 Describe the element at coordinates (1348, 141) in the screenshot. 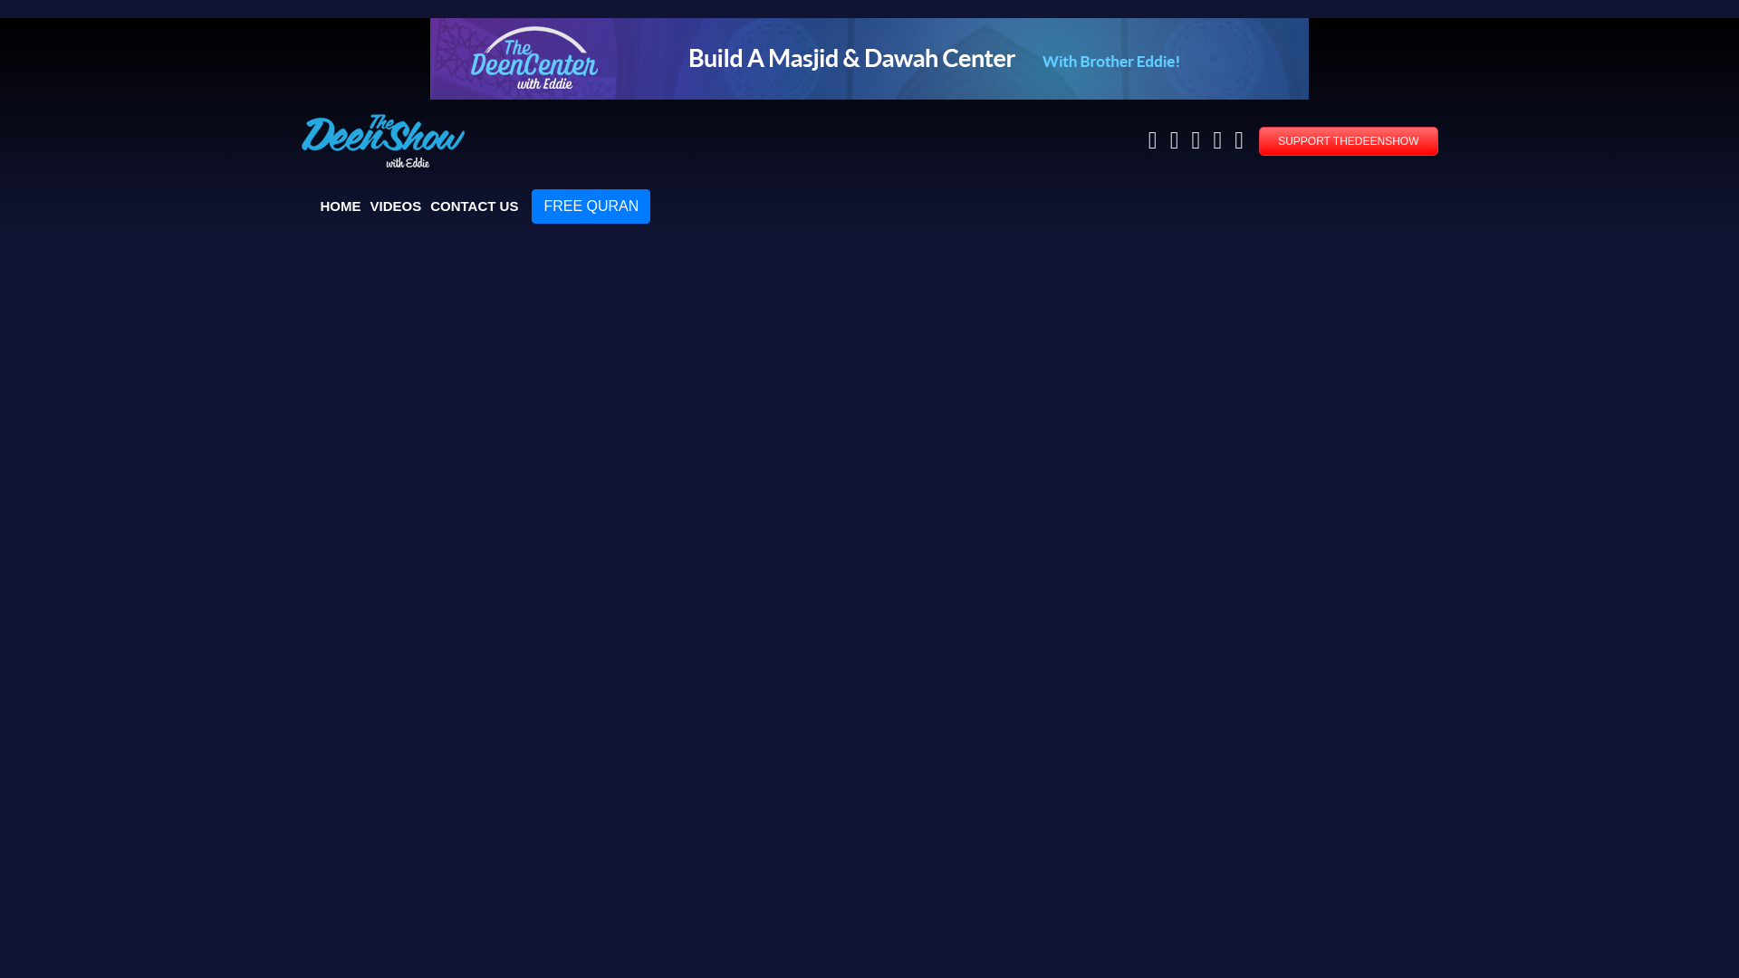

I see `SUPPORT THEDEENSHOW` at that location.